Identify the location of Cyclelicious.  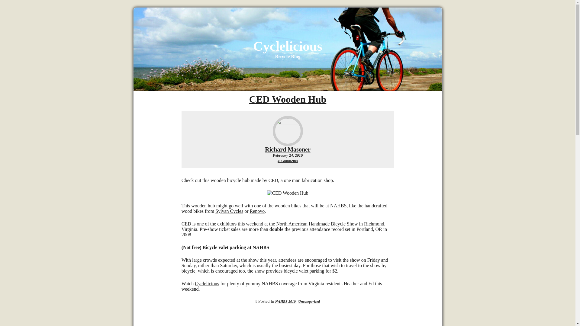
(288, 161).